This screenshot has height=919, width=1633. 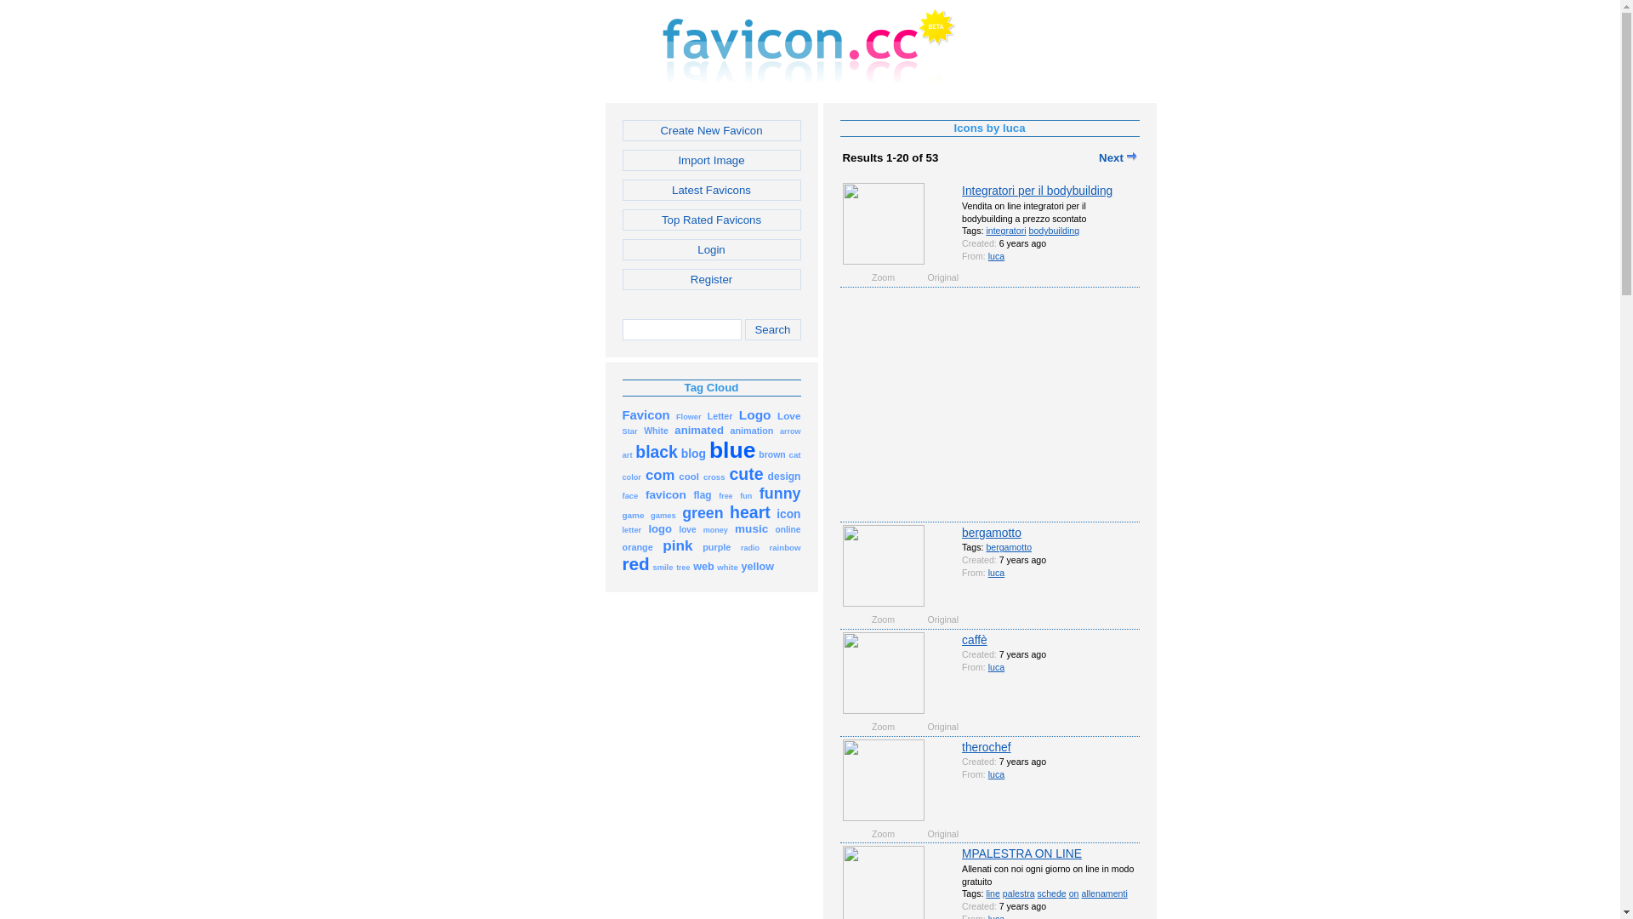 What do you see at coordinates (781, 495) in the screenshot?
I see `funny` at bounding box center [781, 495].